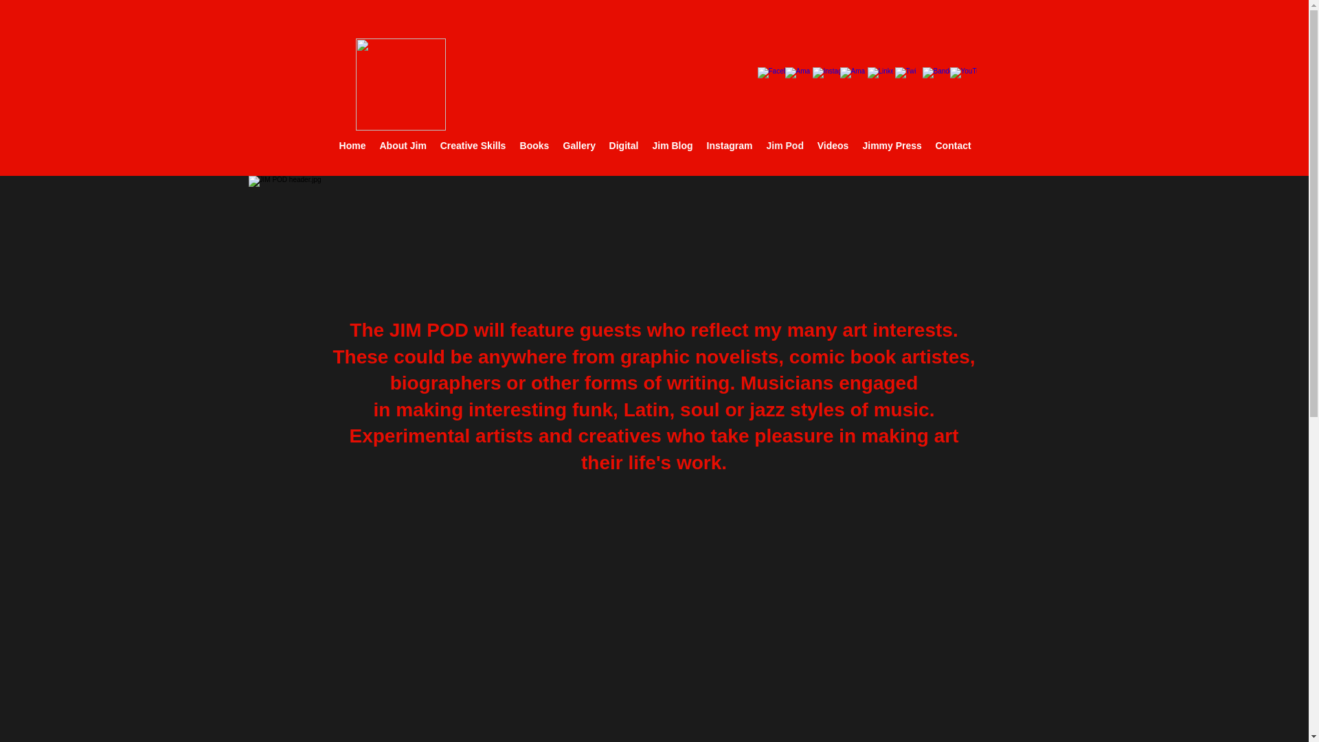 The width and height of the screenshot is (1319, 742). What do you see at coordinates (352, 145) in the screenshot?
I see `Home` at bounding box center [352, 145].